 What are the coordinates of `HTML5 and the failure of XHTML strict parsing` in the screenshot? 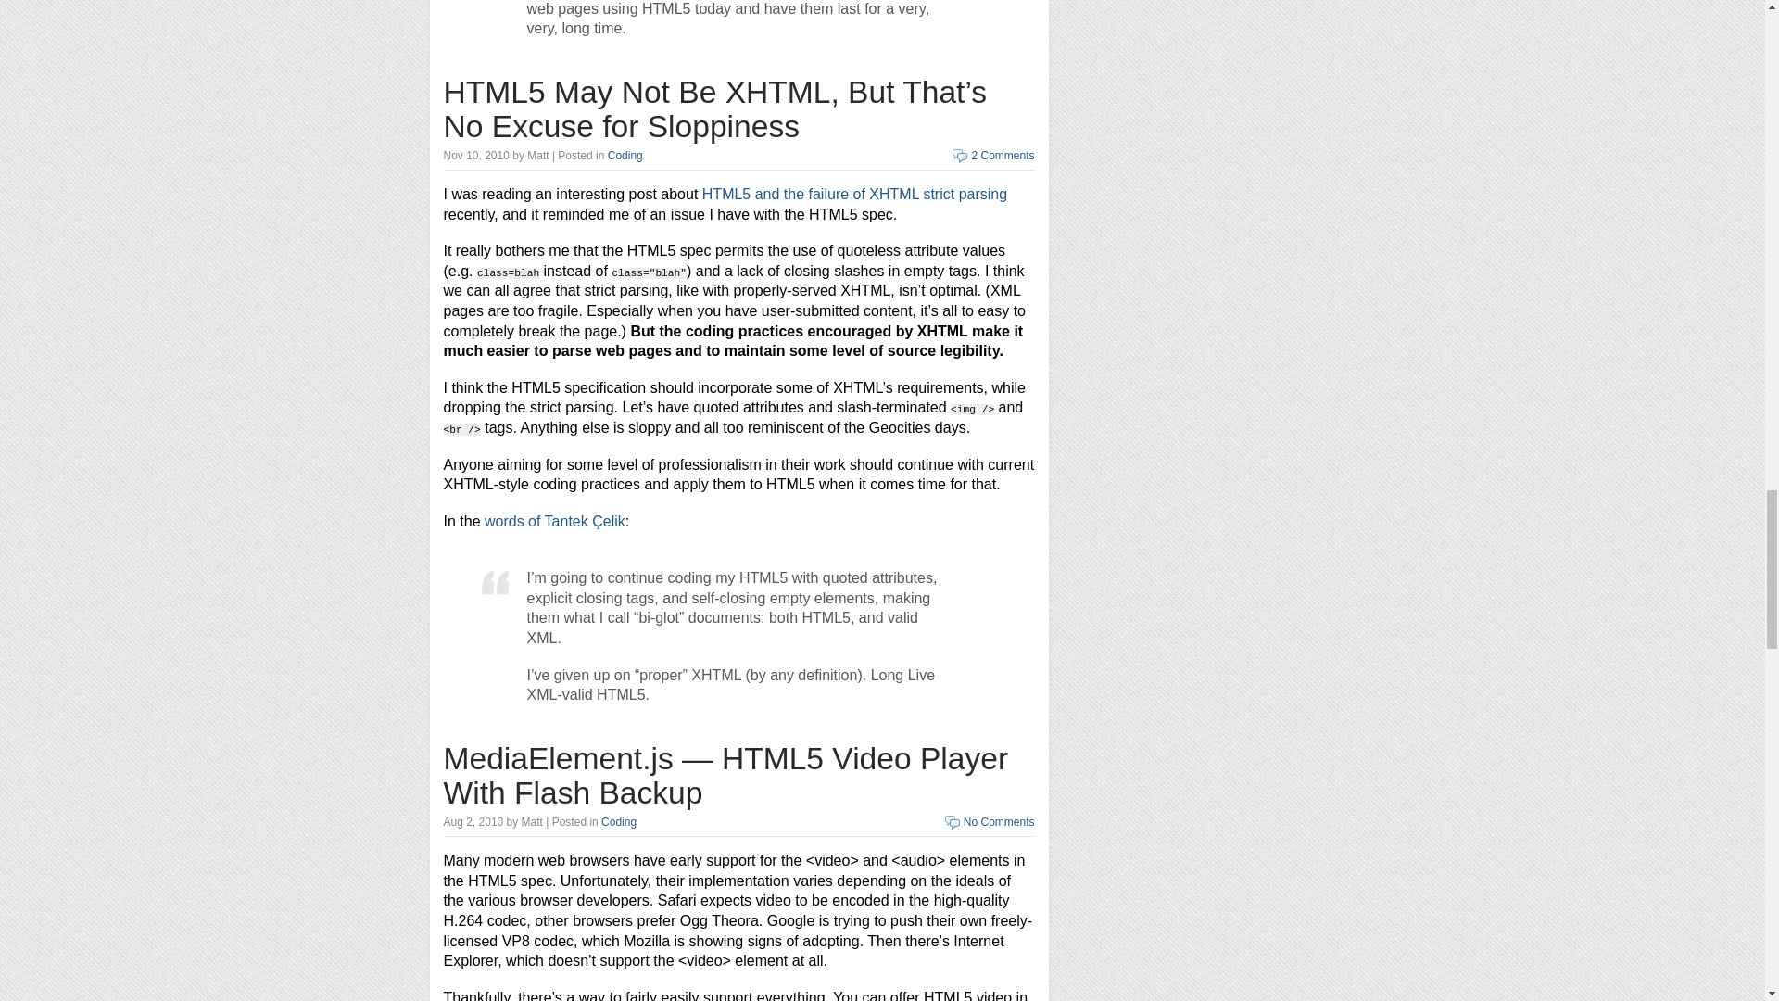 It's located at (854, 194).